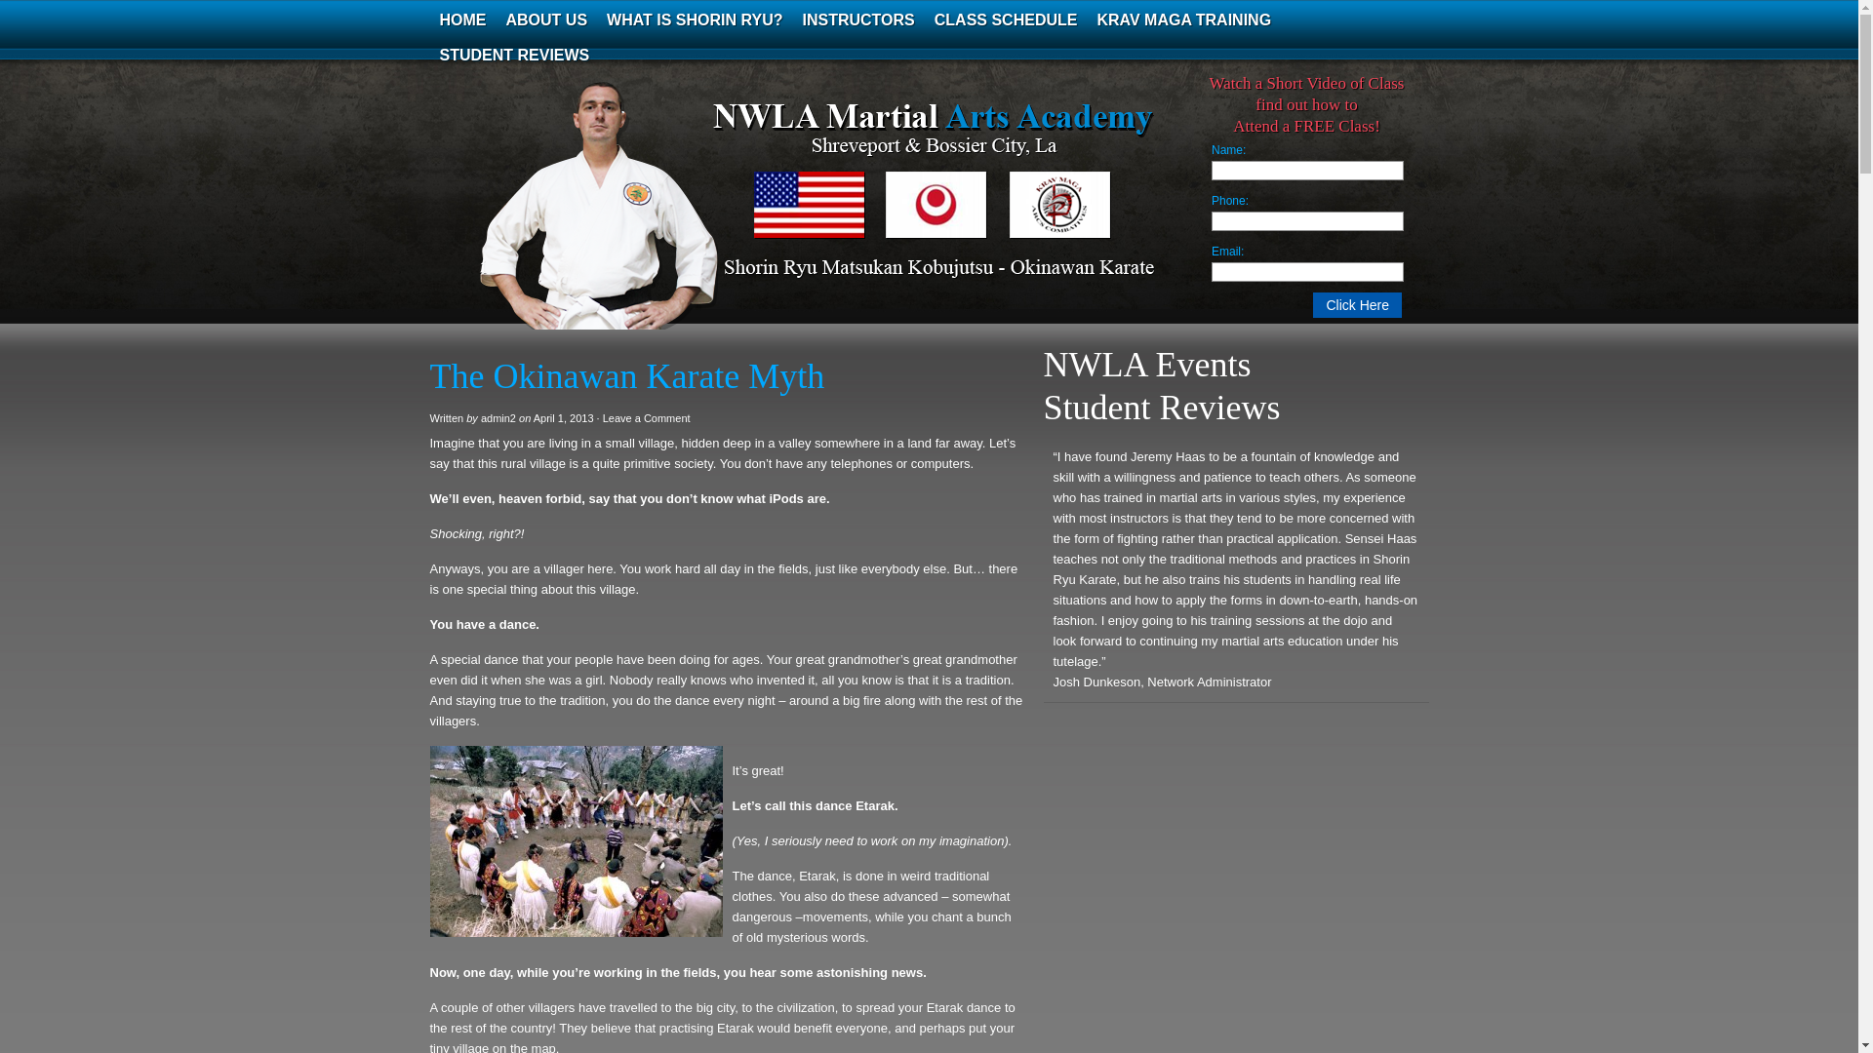 This screenshot has width=1873, height=1053. What do you see at coordinates (1356, 305) in the screenshot?
I see `Click Here` at bounding box center [1356, 305].